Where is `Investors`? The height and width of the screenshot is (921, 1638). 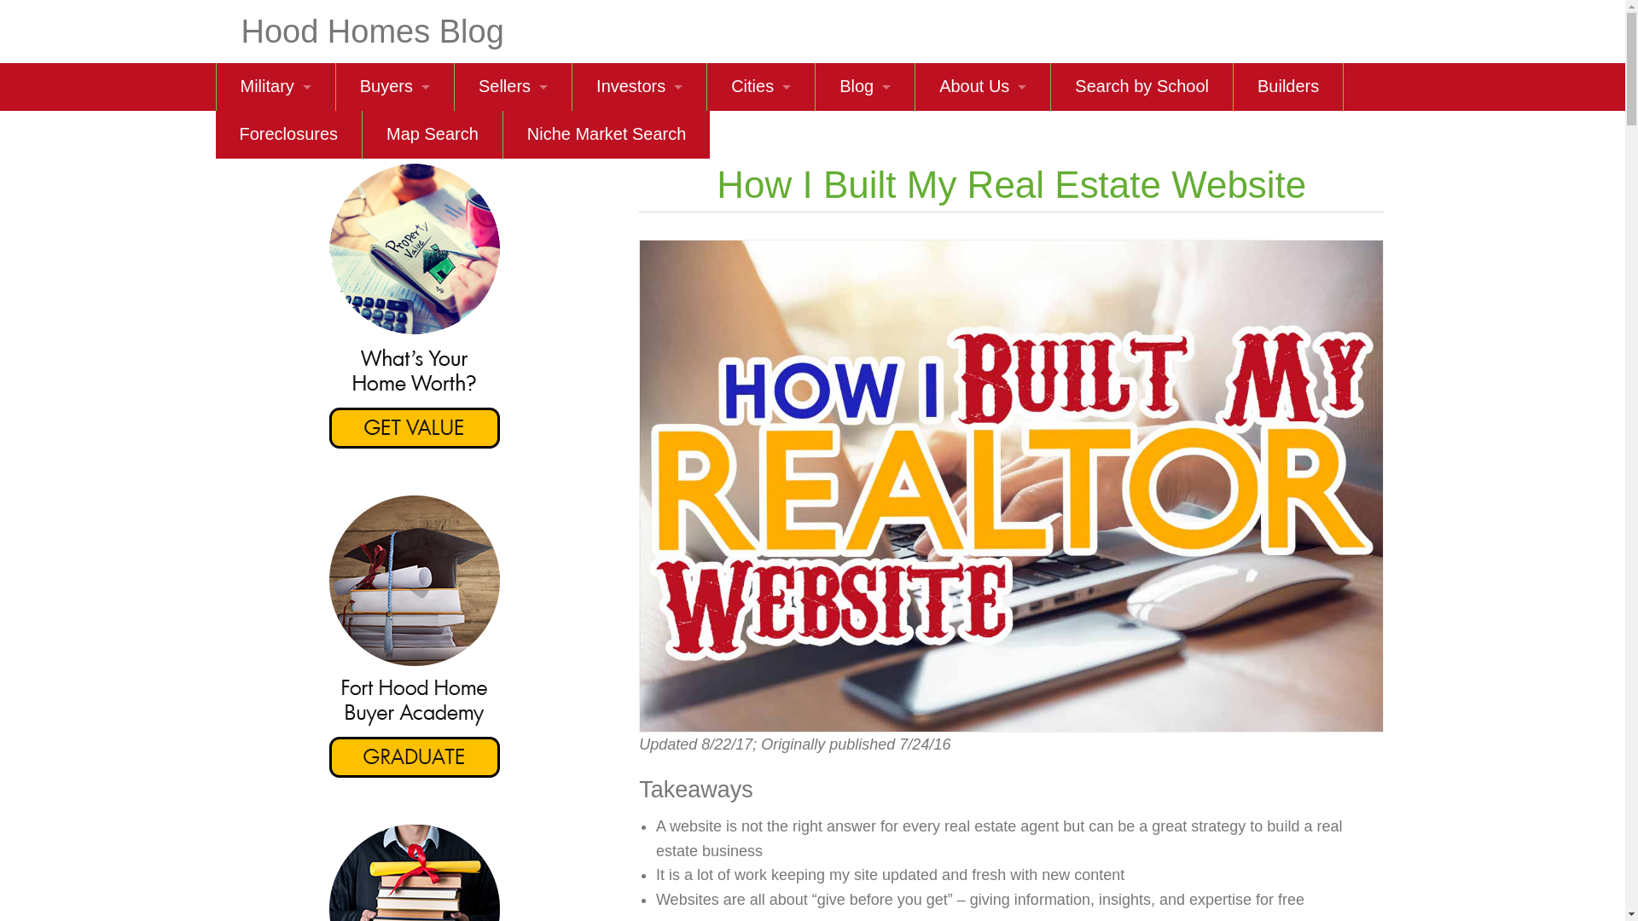 Investors is located at coordinates (638, 87).